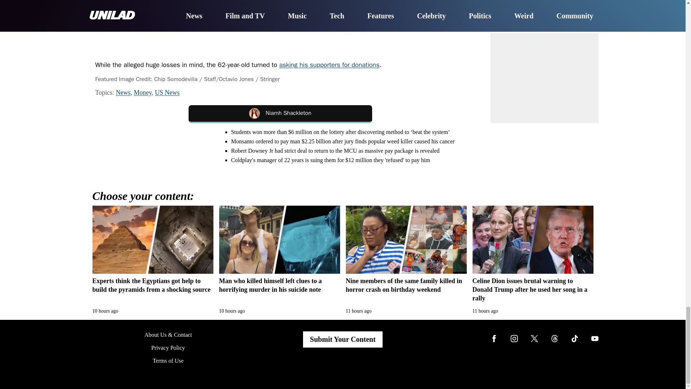  Describe the element at coordinates (123, 92) in the screenshot. I see `News` at that location.